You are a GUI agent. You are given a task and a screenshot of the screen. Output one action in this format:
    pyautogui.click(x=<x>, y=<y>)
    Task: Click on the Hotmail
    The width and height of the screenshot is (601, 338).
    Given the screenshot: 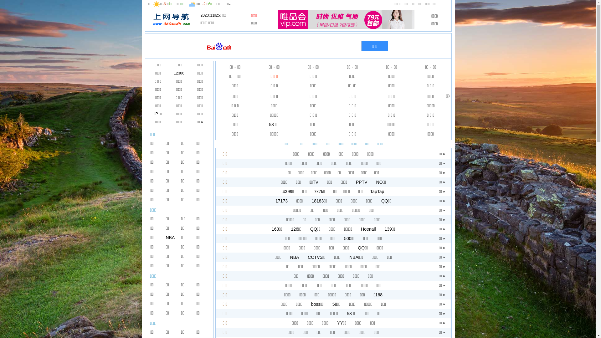 What is the action you would take?
    pyautogui.click(x=368, y=229)
    